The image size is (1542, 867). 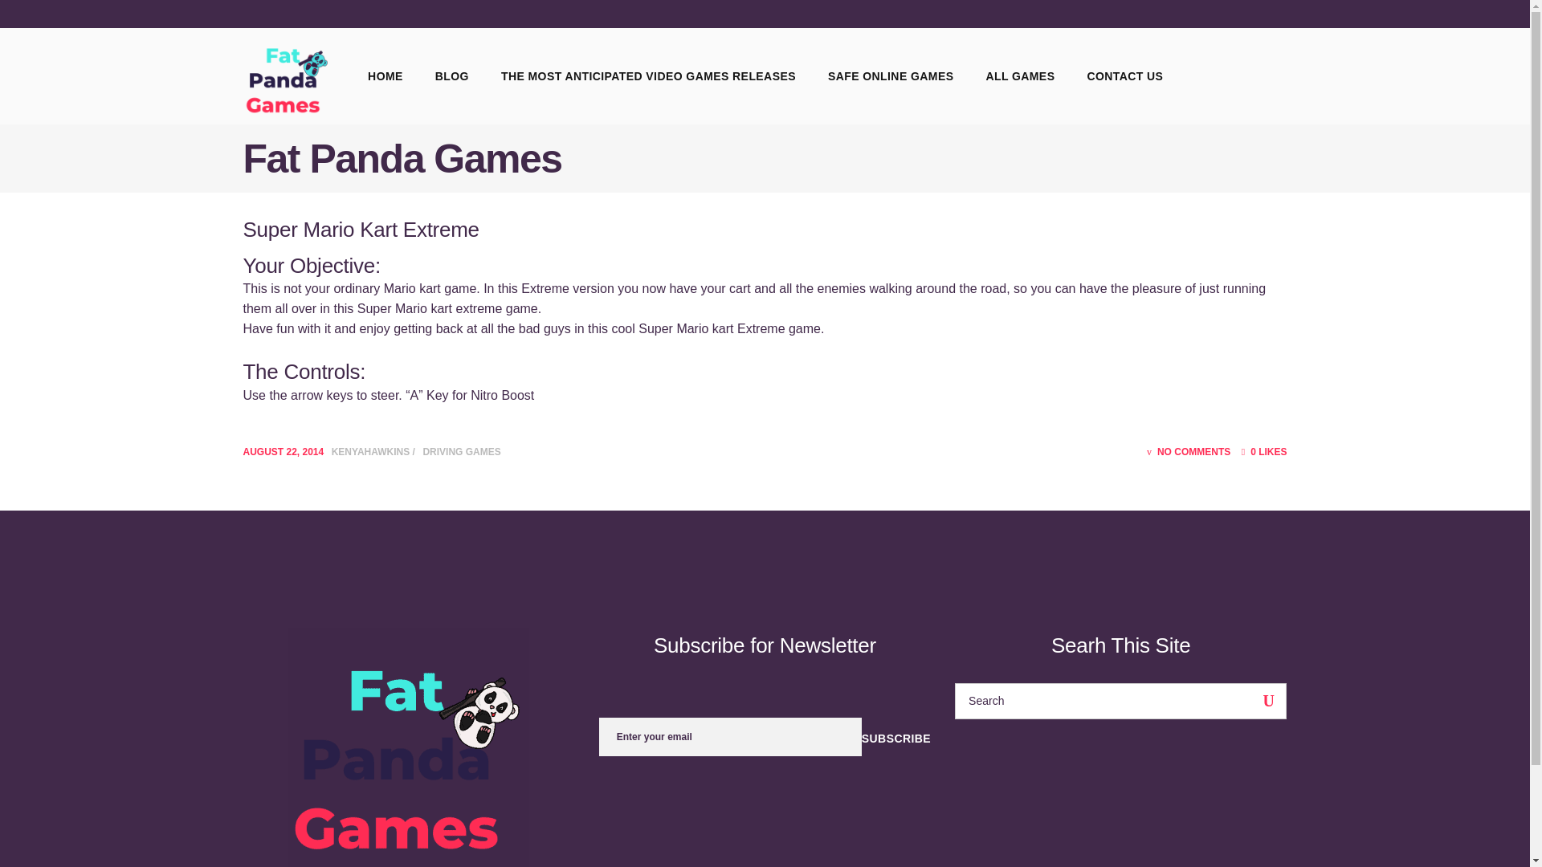 I want to click on KENYAHAWKINS, so click(x=372, y=452).